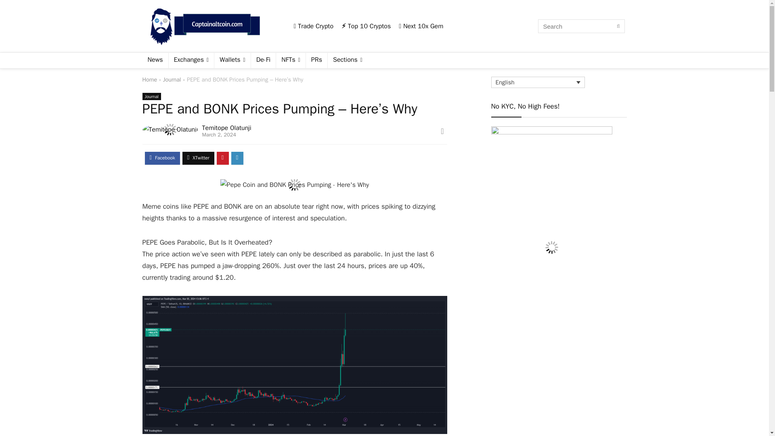  What do you see at coordinates (348, 60) in the screenshot?
I see `Sections` at bounding box center [348, 60].